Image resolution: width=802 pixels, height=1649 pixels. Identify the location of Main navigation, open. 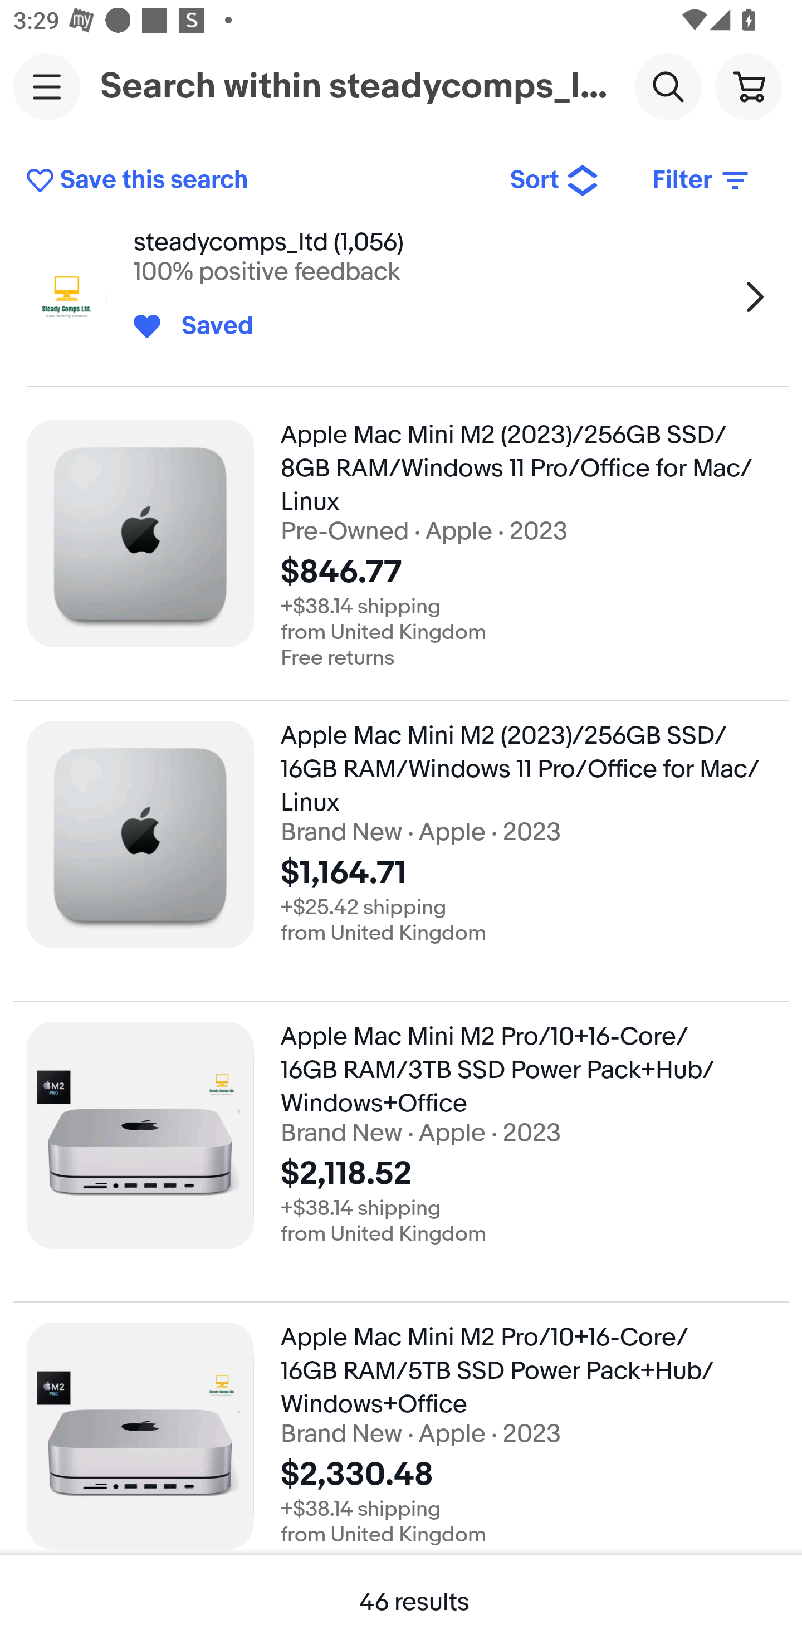
(47, 86).